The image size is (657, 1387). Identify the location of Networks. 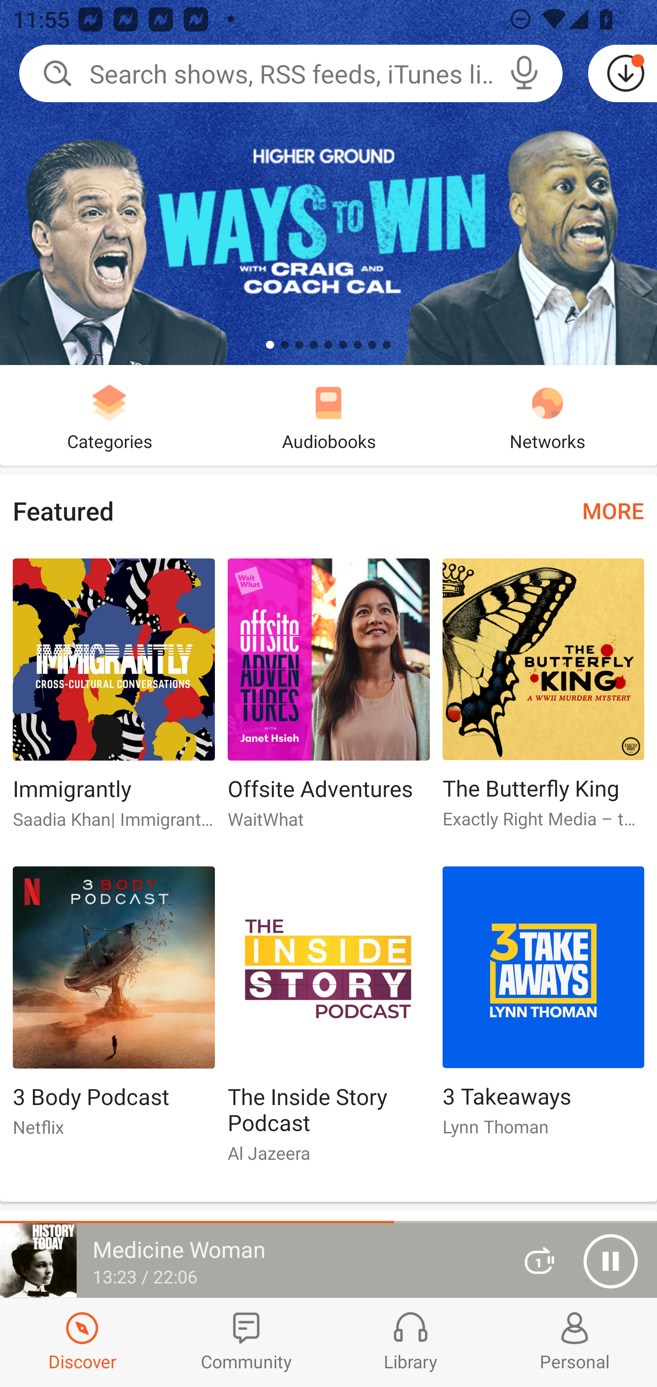
(547, 415).